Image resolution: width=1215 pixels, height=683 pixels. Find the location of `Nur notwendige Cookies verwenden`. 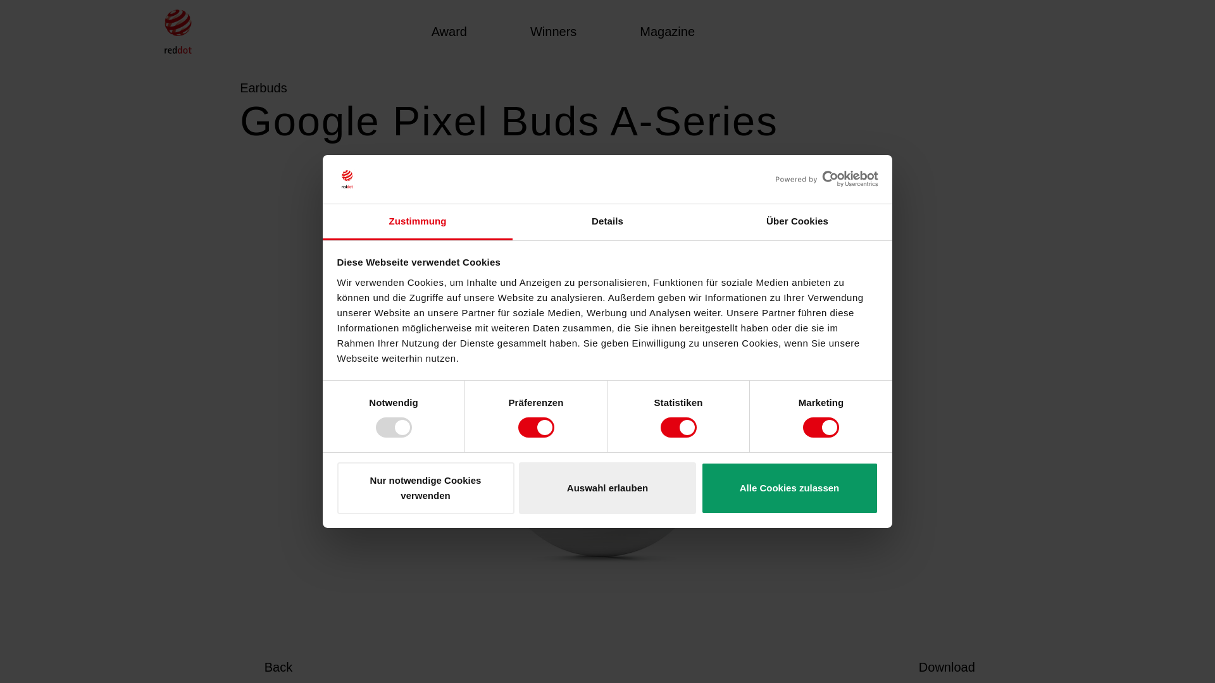

Nur notwendige Cookies verwenden is located at coordinates (425, 488).